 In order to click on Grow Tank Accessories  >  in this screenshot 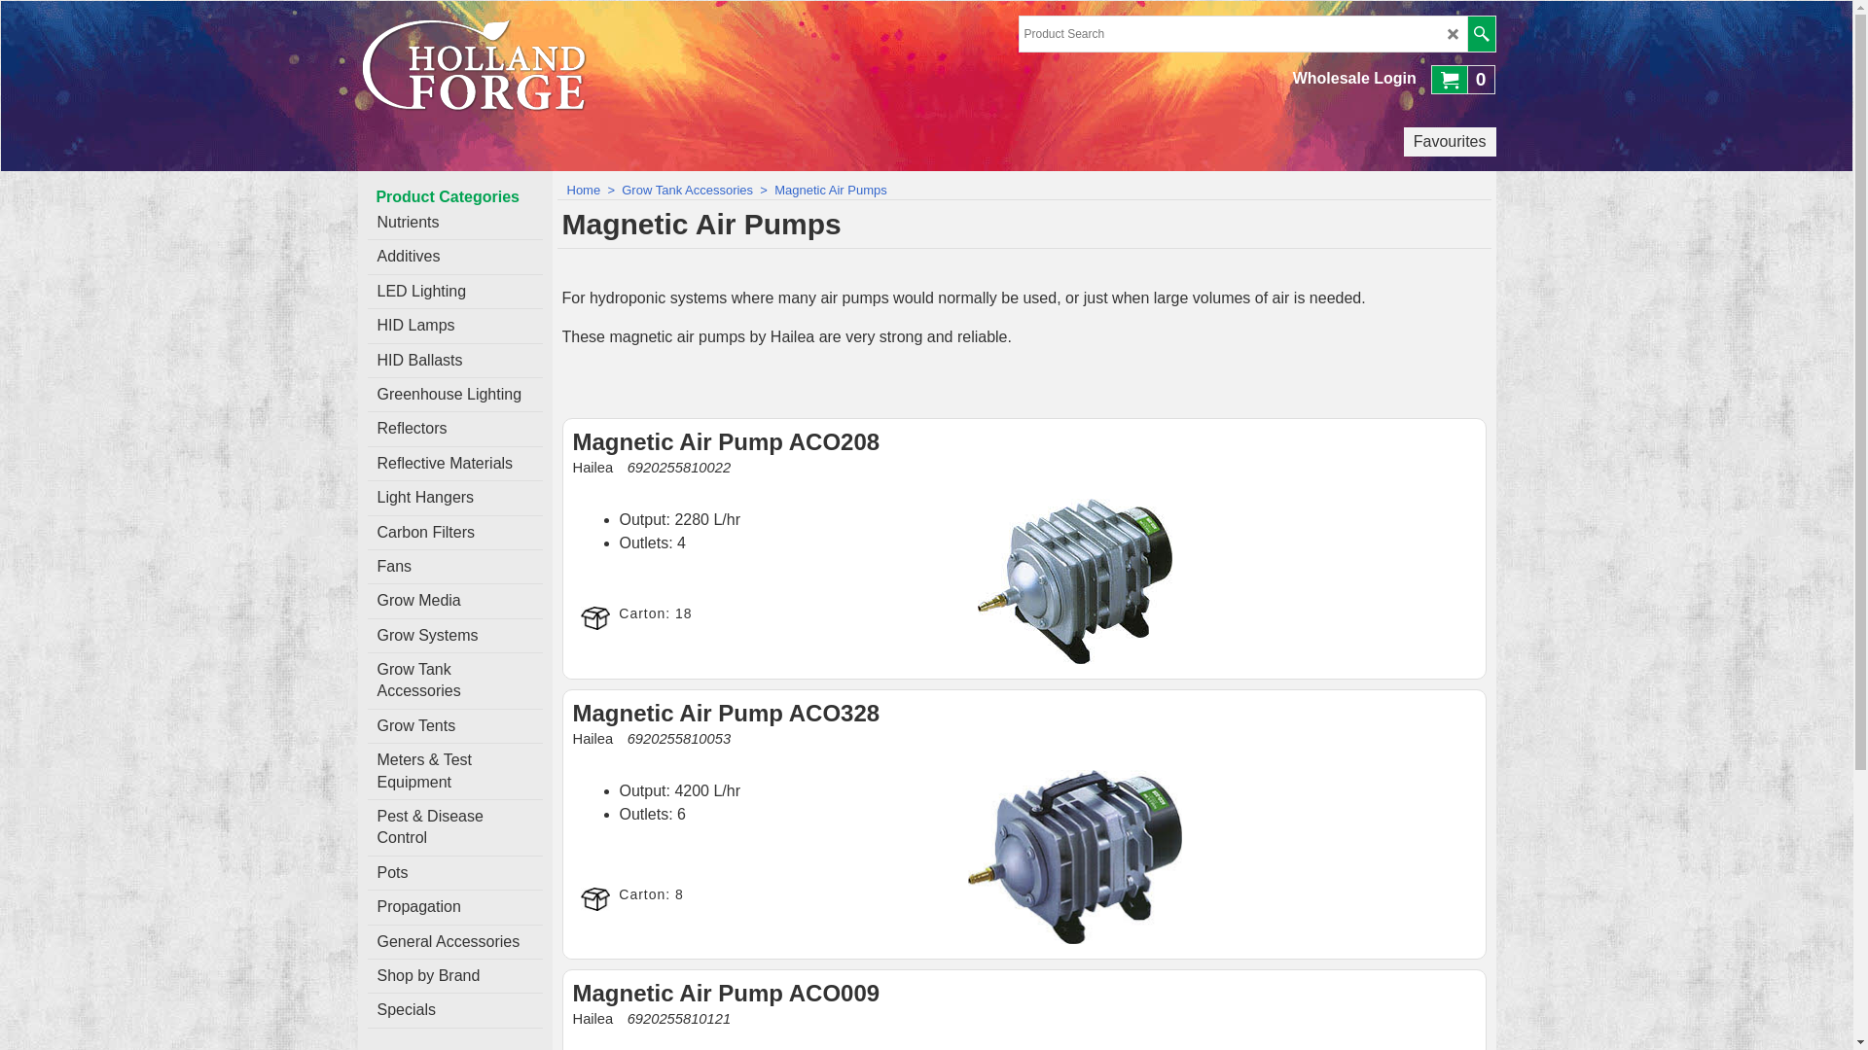, I will do `click(699, 191)`.